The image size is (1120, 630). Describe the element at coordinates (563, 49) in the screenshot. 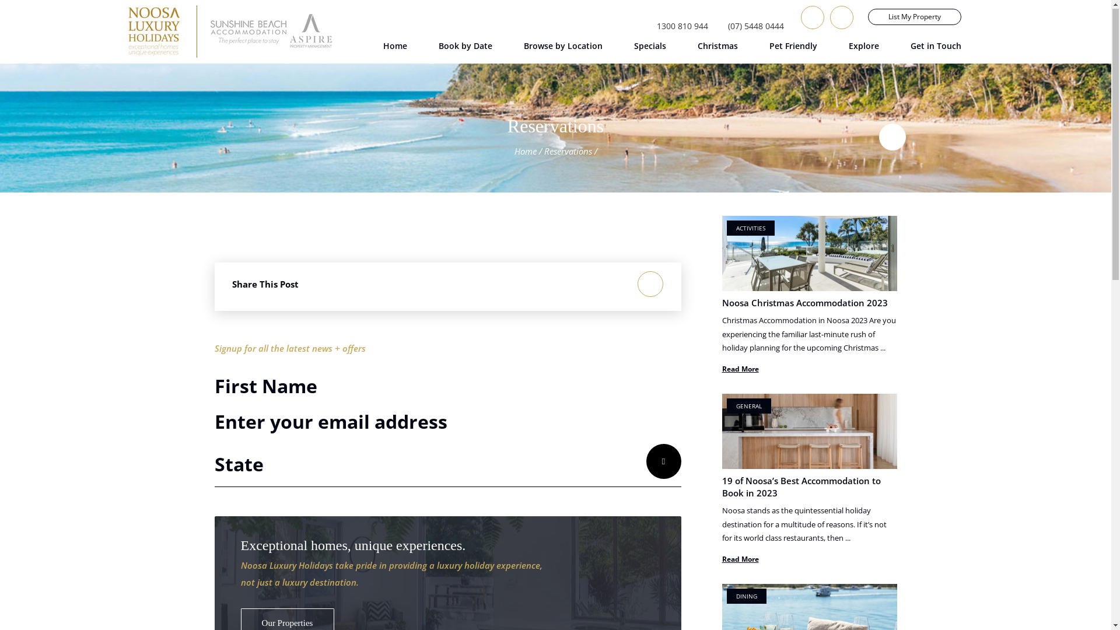

I see `Browse by Location` at that location.